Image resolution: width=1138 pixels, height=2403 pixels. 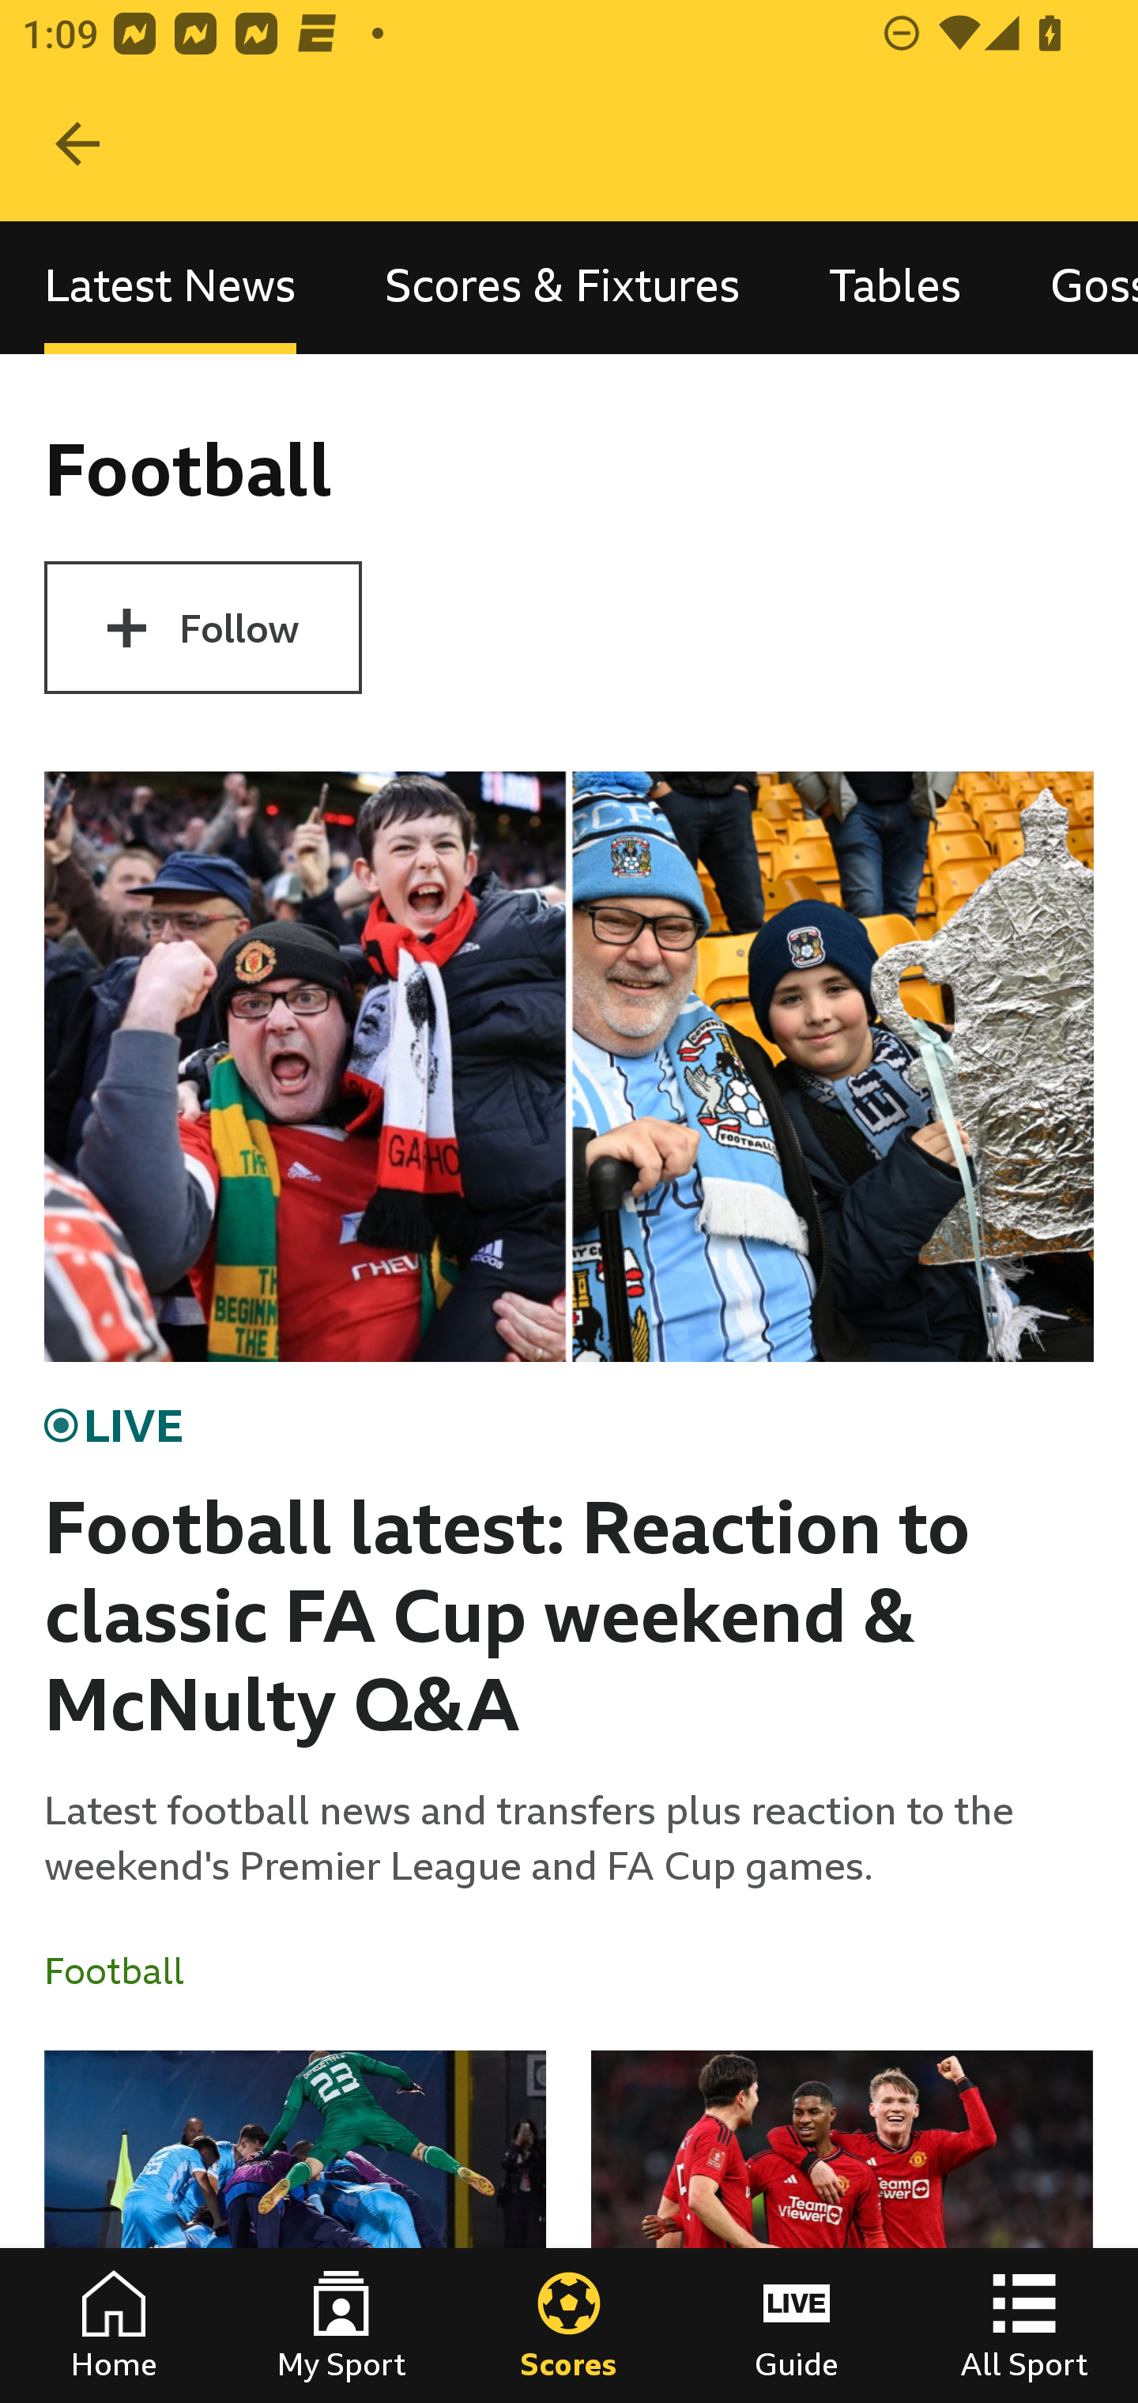 What do you see at coordinates (341, 2326) in the screenshot?
I see `My Sport` at bounding box center [341, 2326].